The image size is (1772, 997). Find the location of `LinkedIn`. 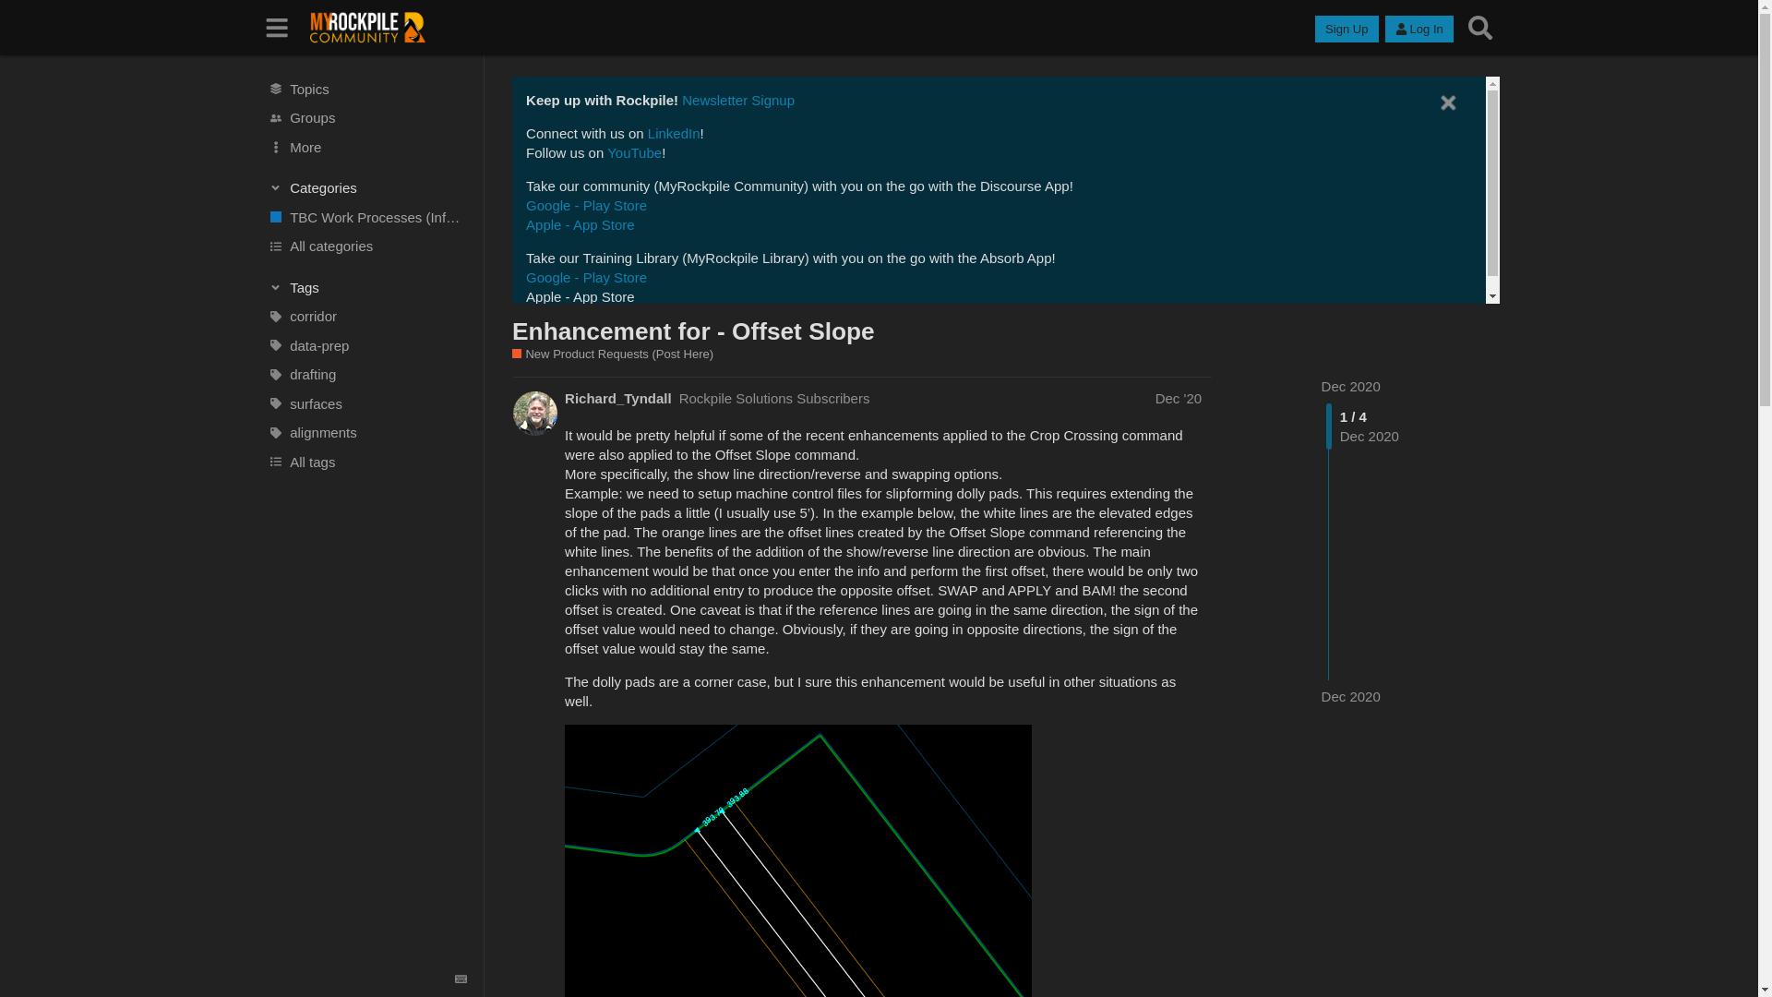

LinkedIn is located at coordinates (674, 133).